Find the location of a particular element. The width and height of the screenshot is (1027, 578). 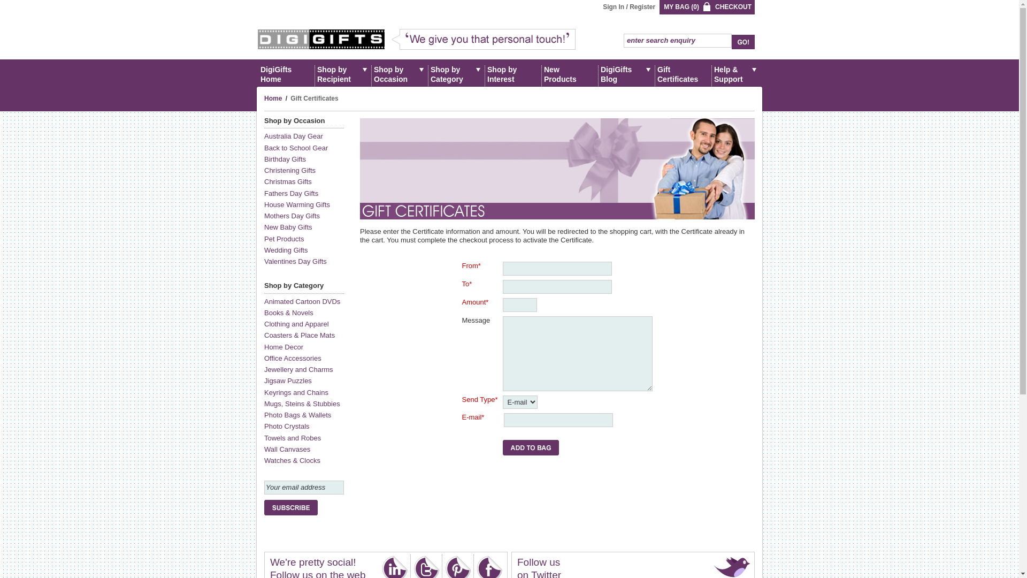

Mothers Day Gifts is located at coordinates (292, 216).